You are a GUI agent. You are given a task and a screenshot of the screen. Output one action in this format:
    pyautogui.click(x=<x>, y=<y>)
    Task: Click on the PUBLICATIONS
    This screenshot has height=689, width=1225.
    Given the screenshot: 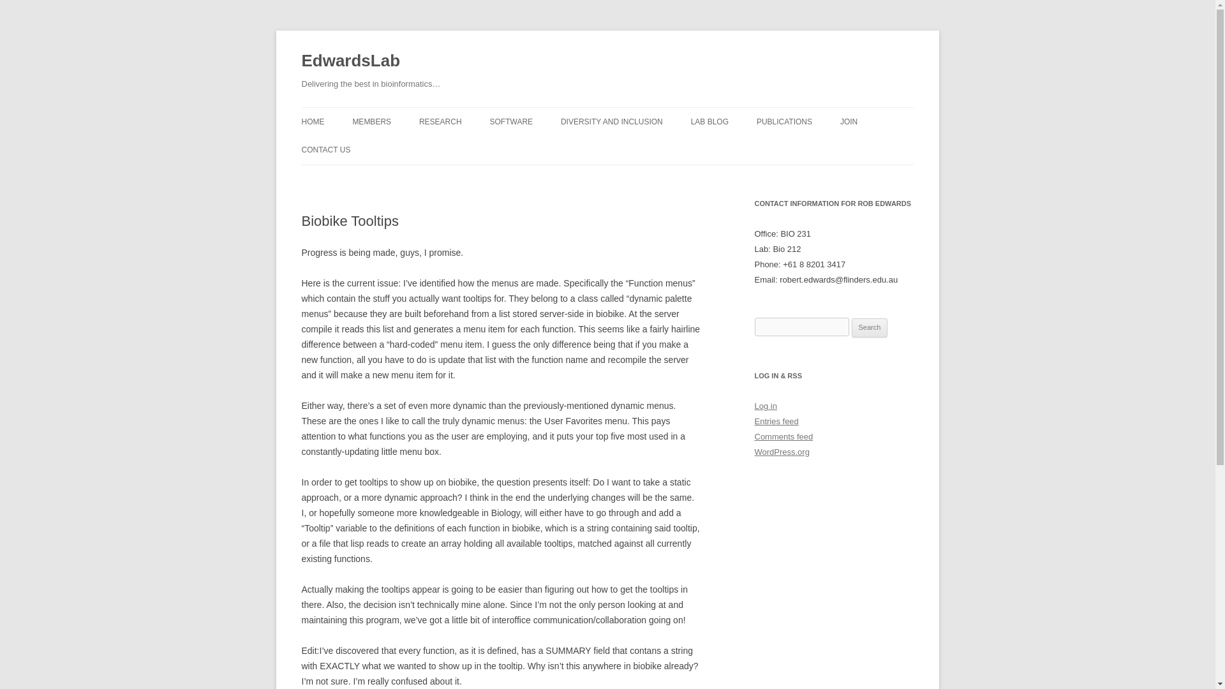 What is the action you would take?
    pyautogui.click(x=820, y=148)
    